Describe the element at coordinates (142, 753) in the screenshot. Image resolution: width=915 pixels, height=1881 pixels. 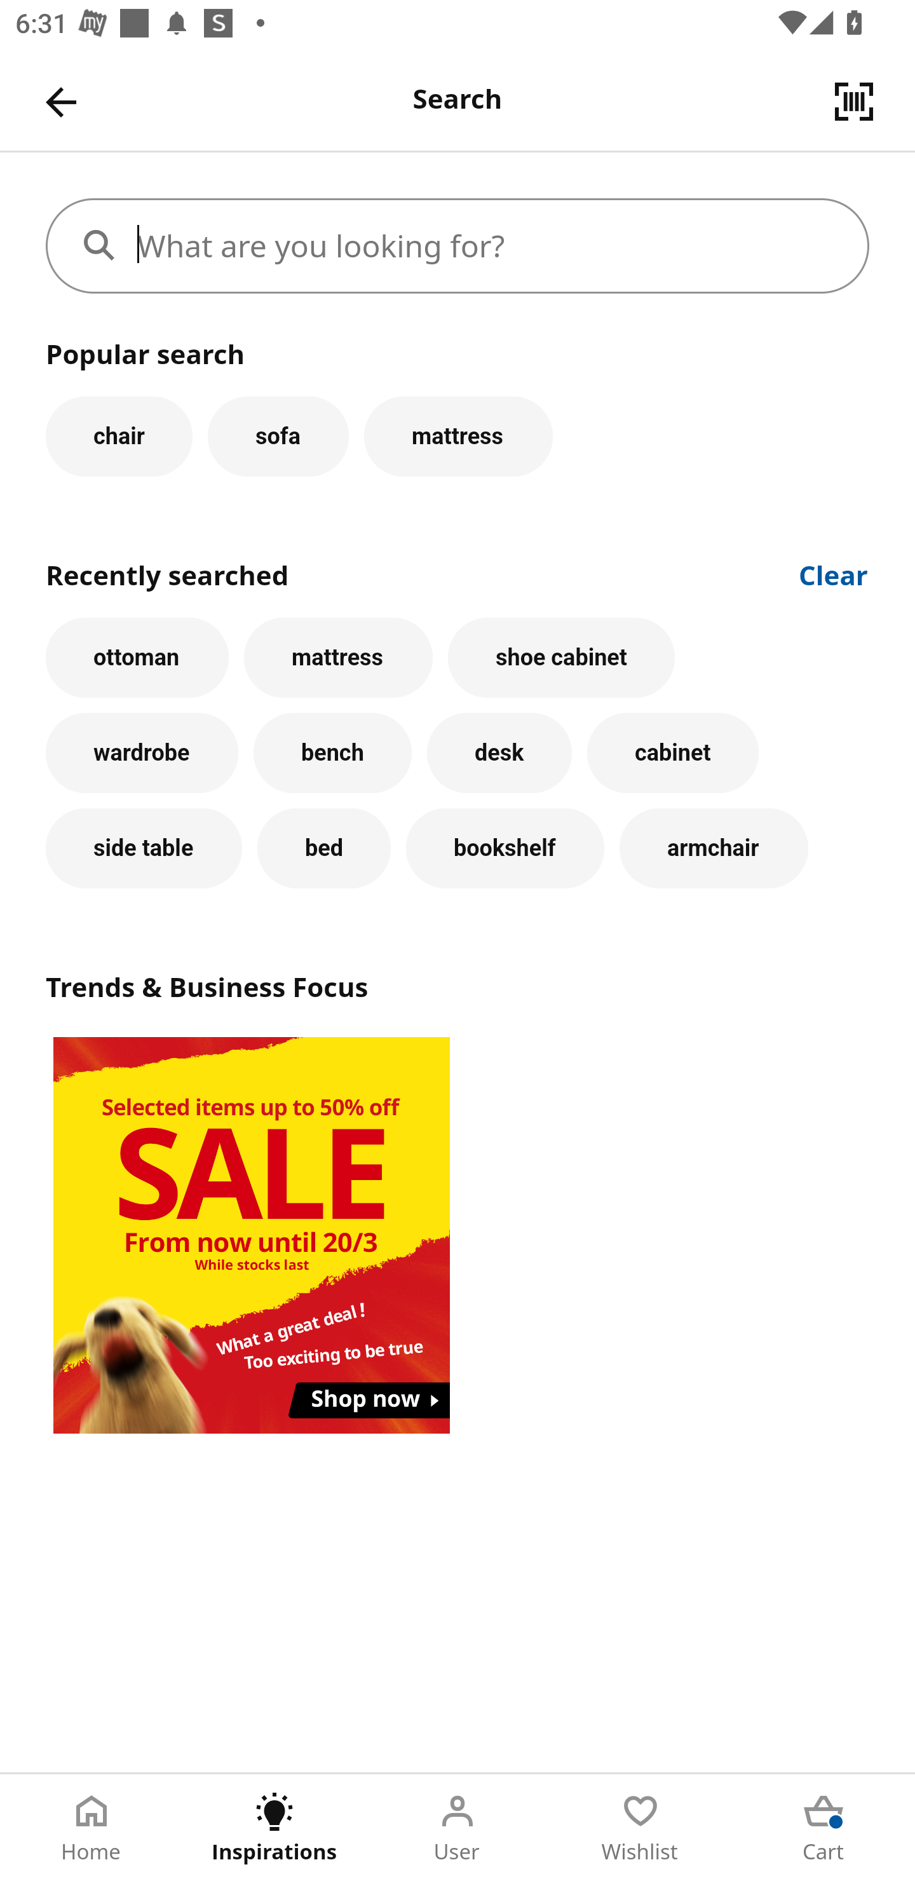
I see `wardrobe` at that location.